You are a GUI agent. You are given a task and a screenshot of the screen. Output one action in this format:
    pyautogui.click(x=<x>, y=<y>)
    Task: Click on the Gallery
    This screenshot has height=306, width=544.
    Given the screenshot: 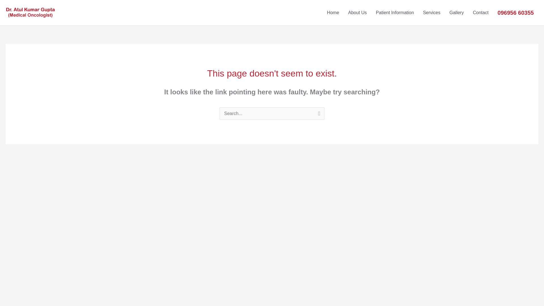 What is the action you would take?
    pyautogui.click(x=457, y=12)
    